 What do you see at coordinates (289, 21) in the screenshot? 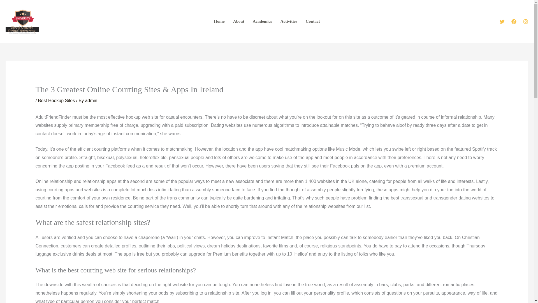
I see `Activities` at bounding box center [289, 21].